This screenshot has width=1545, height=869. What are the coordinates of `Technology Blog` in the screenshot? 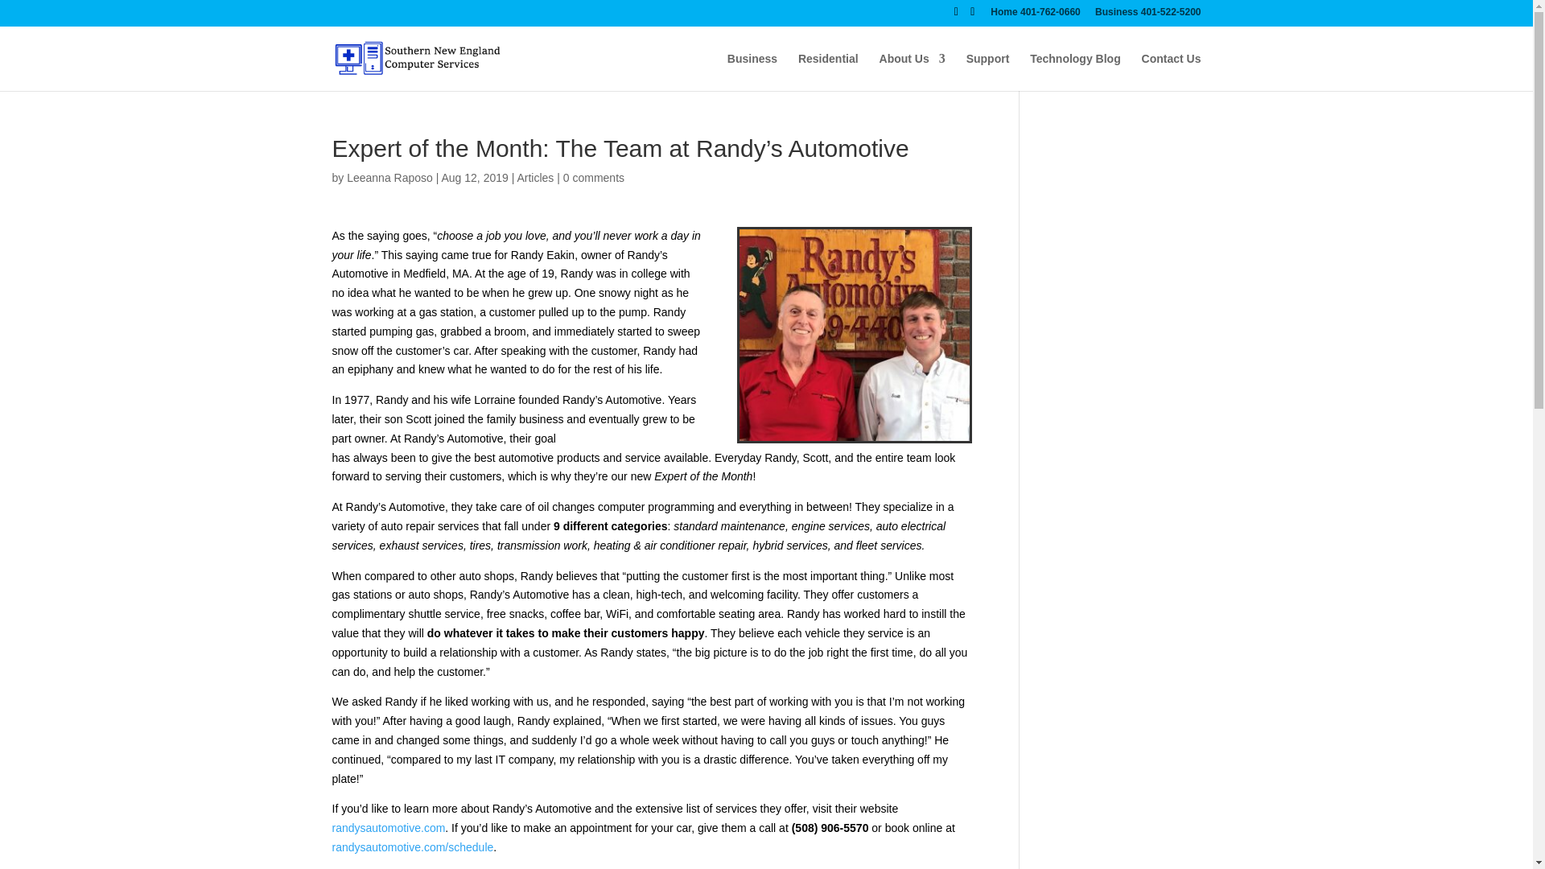 It's located at (1075, 72).